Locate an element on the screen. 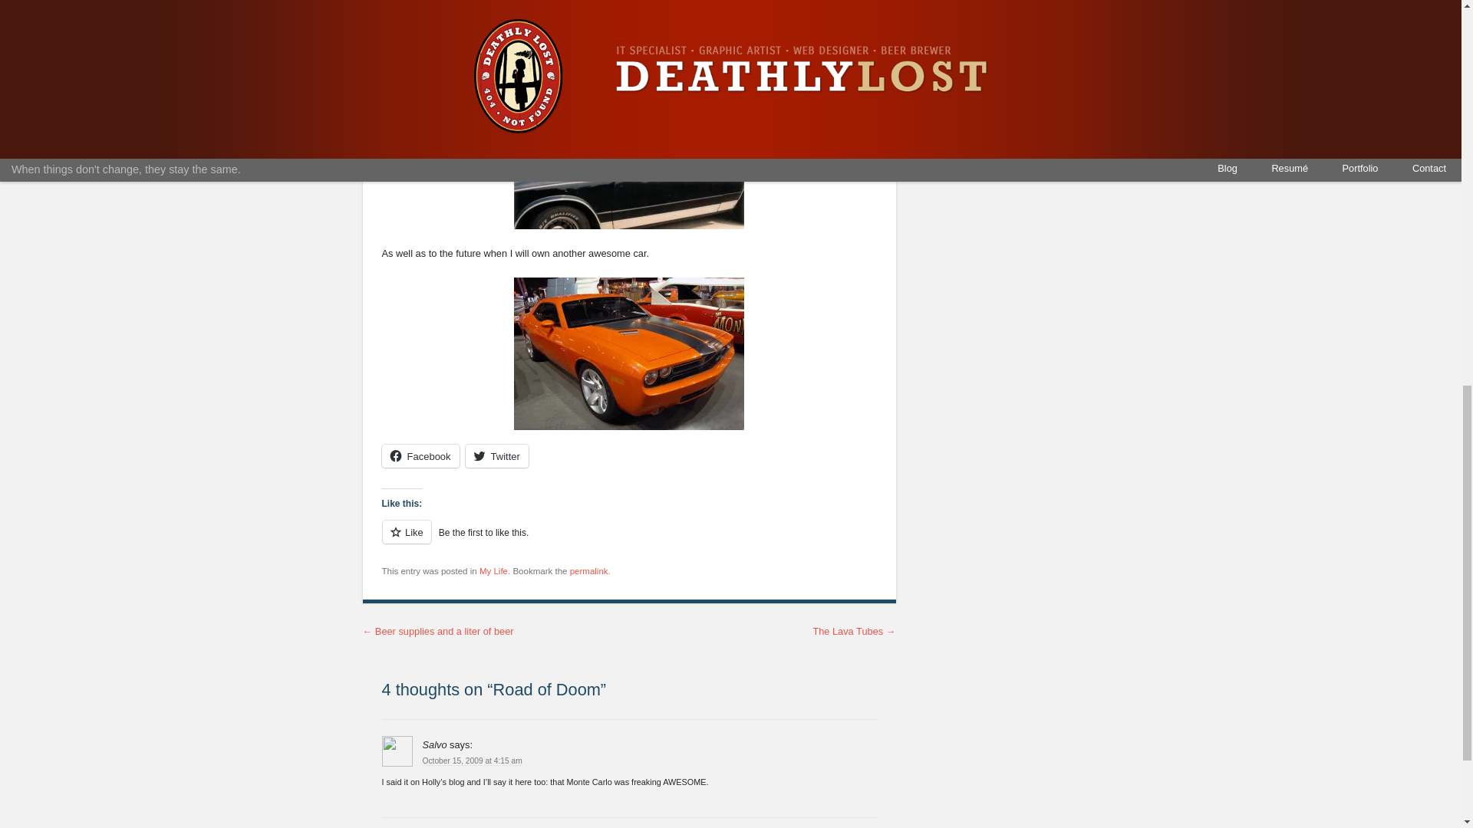  Permalink to Road of Doom is located at coordinates (589, 570).